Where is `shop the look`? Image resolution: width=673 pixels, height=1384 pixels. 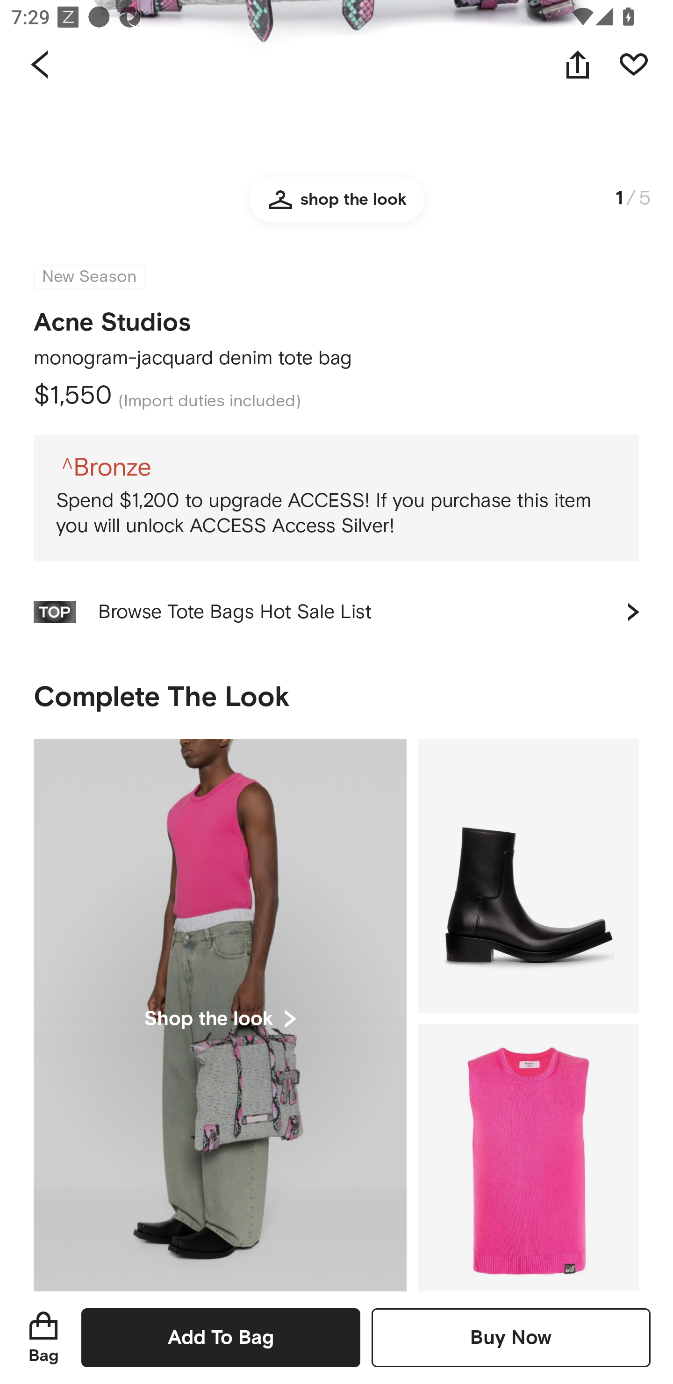 shop the look is located at coordinates (336, 209).